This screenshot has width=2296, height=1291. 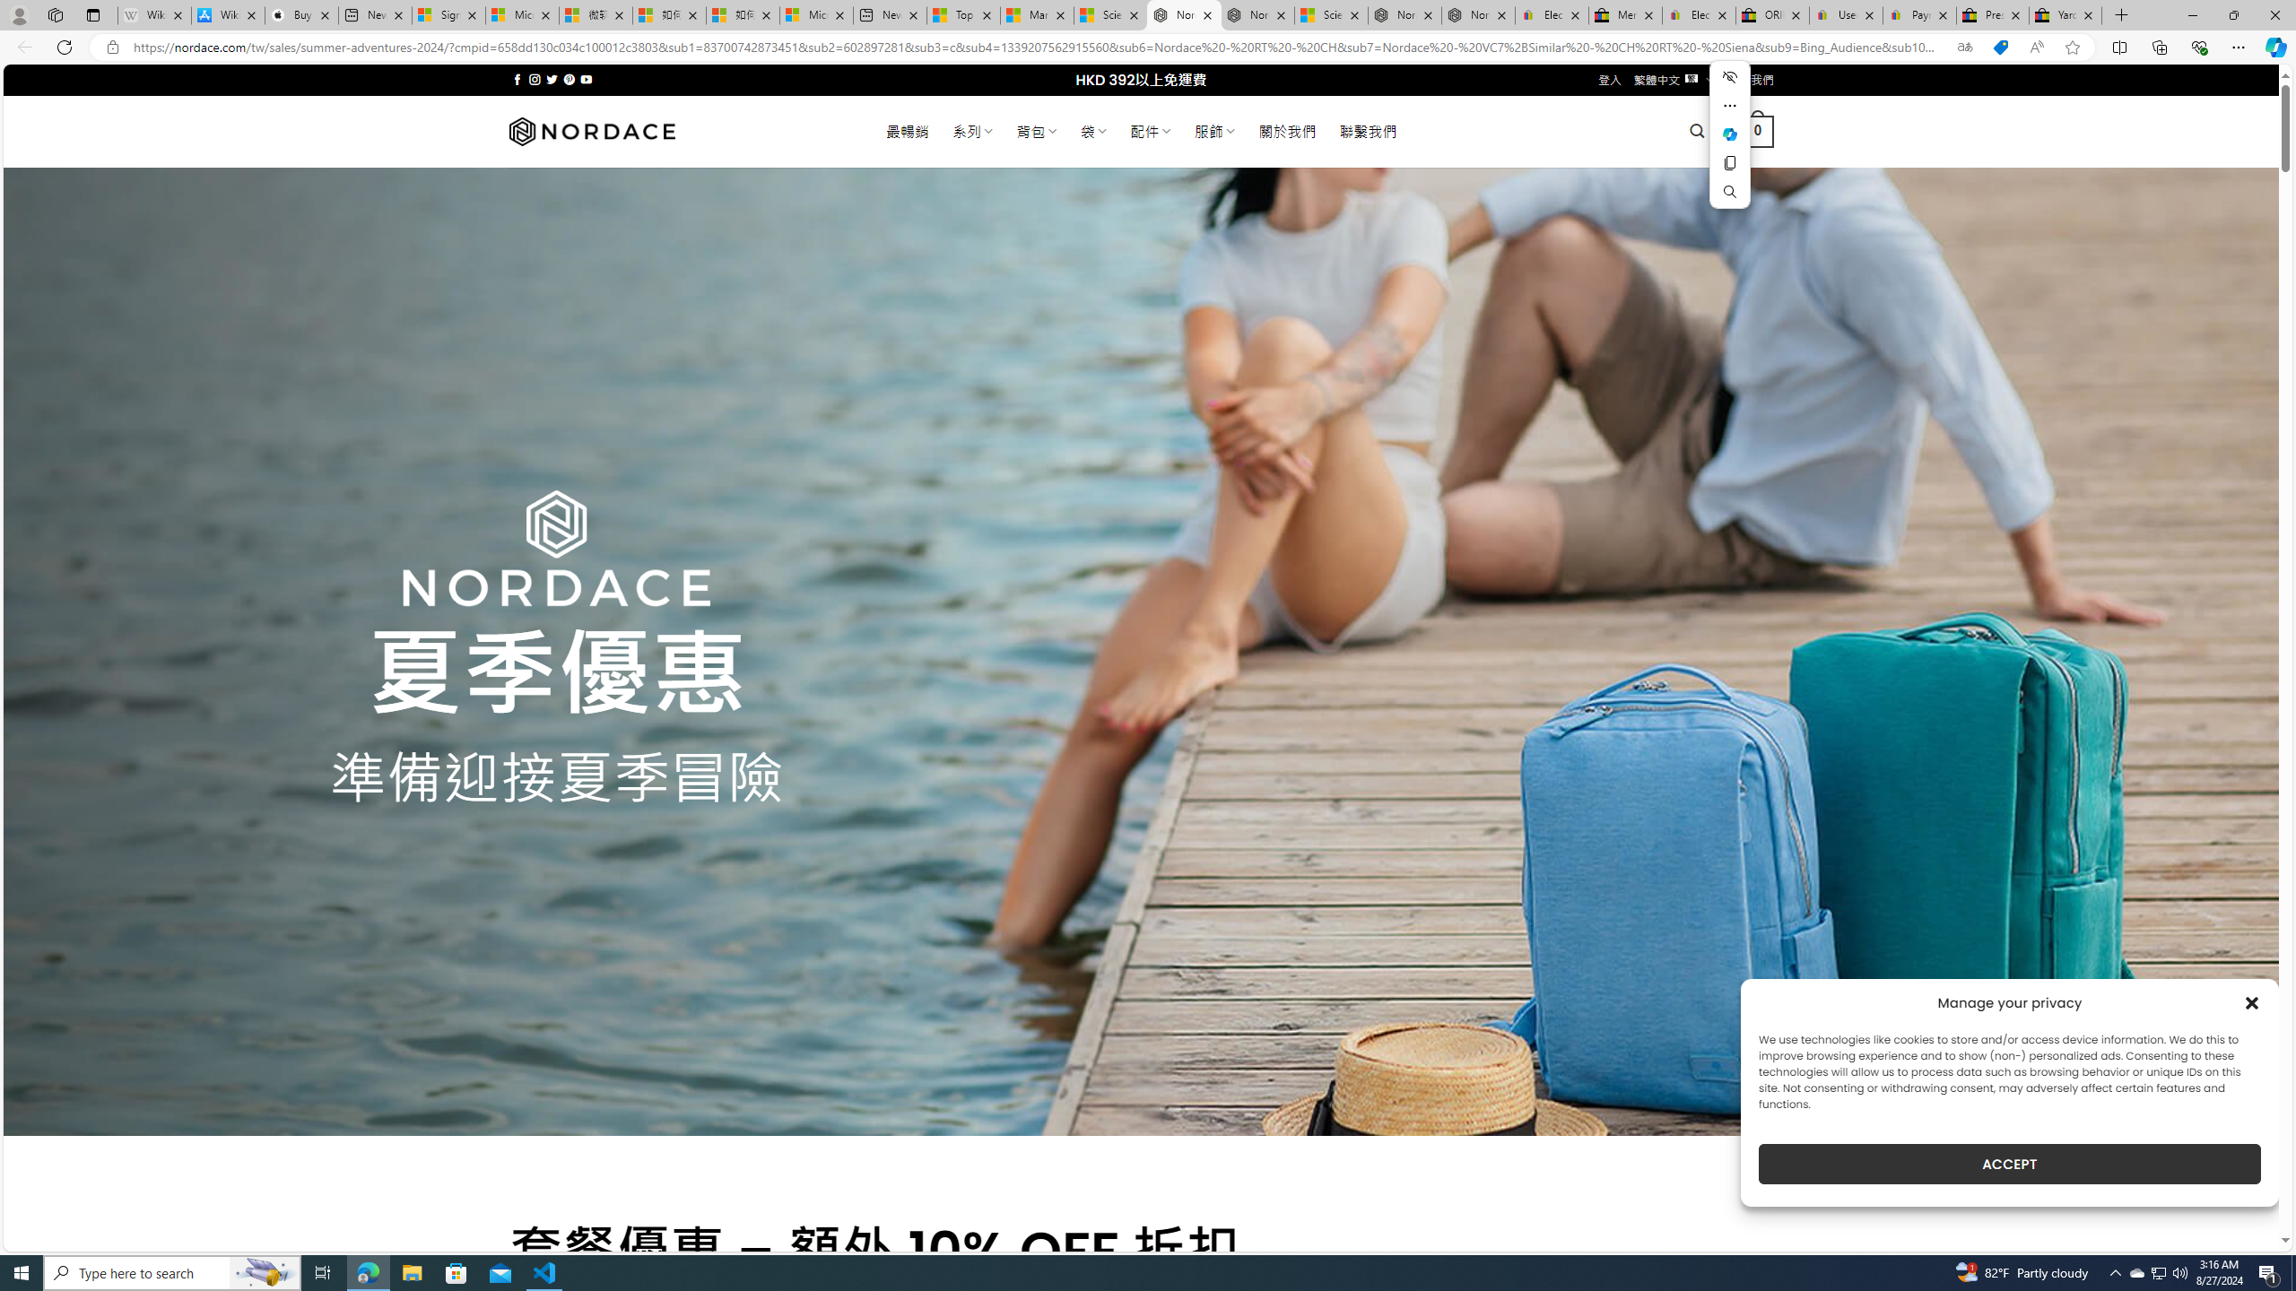 What do you see at coordinates (2252, 1002) in the screenshot?
I see `Class: cmplz-close` at bounding box center [2252, 1002].